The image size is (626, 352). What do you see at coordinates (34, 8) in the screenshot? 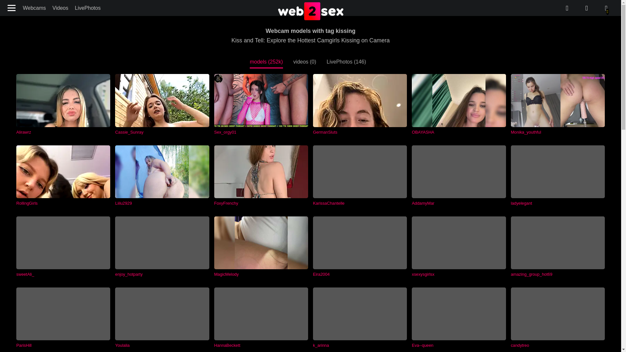
I see `Webcams` at bounding box center [34, 8].